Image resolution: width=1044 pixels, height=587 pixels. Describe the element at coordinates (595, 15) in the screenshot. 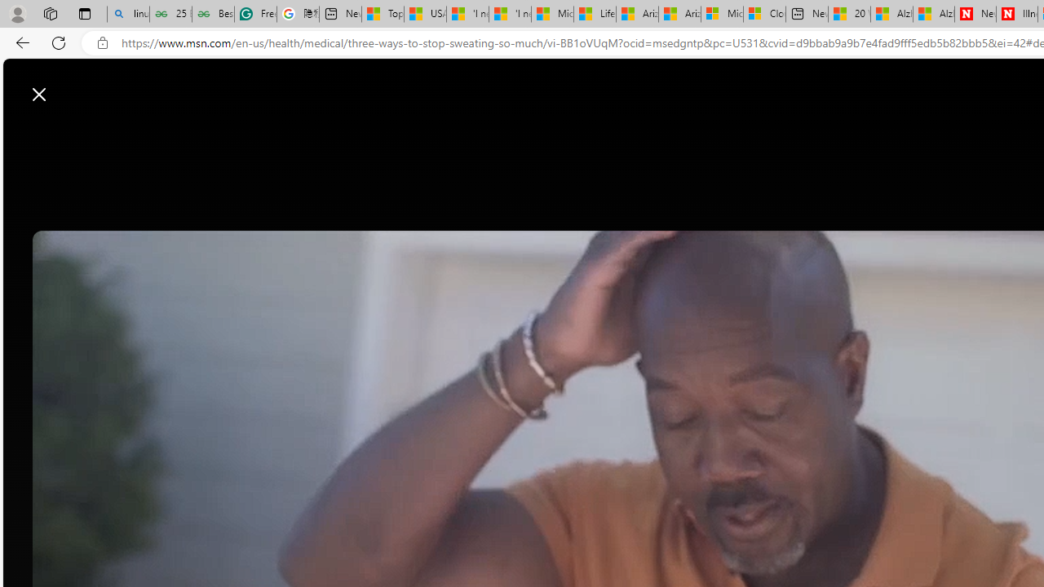

I see `Lifestyle - MSN` at that location.